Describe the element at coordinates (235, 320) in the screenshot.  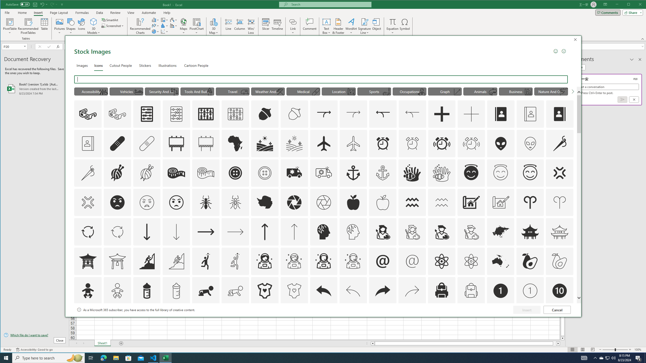
I see `AutomationID: Icons_Badge4` at that location.